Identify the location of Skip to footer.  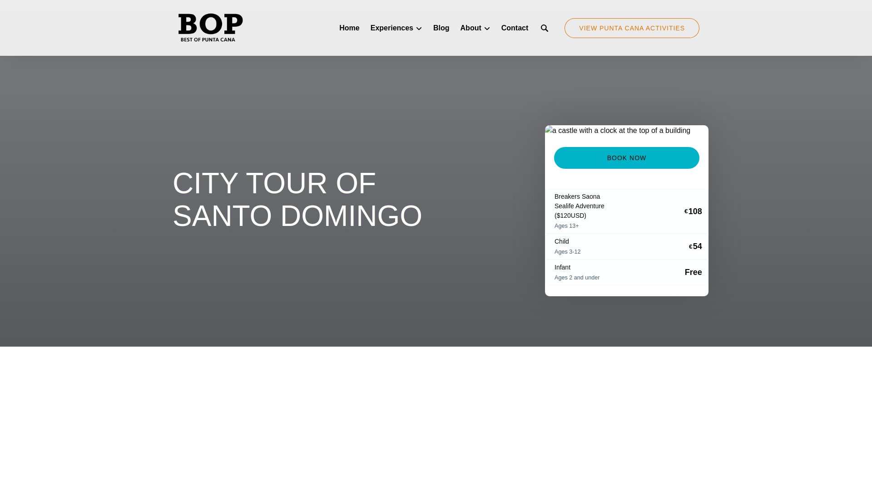
(25, 10).